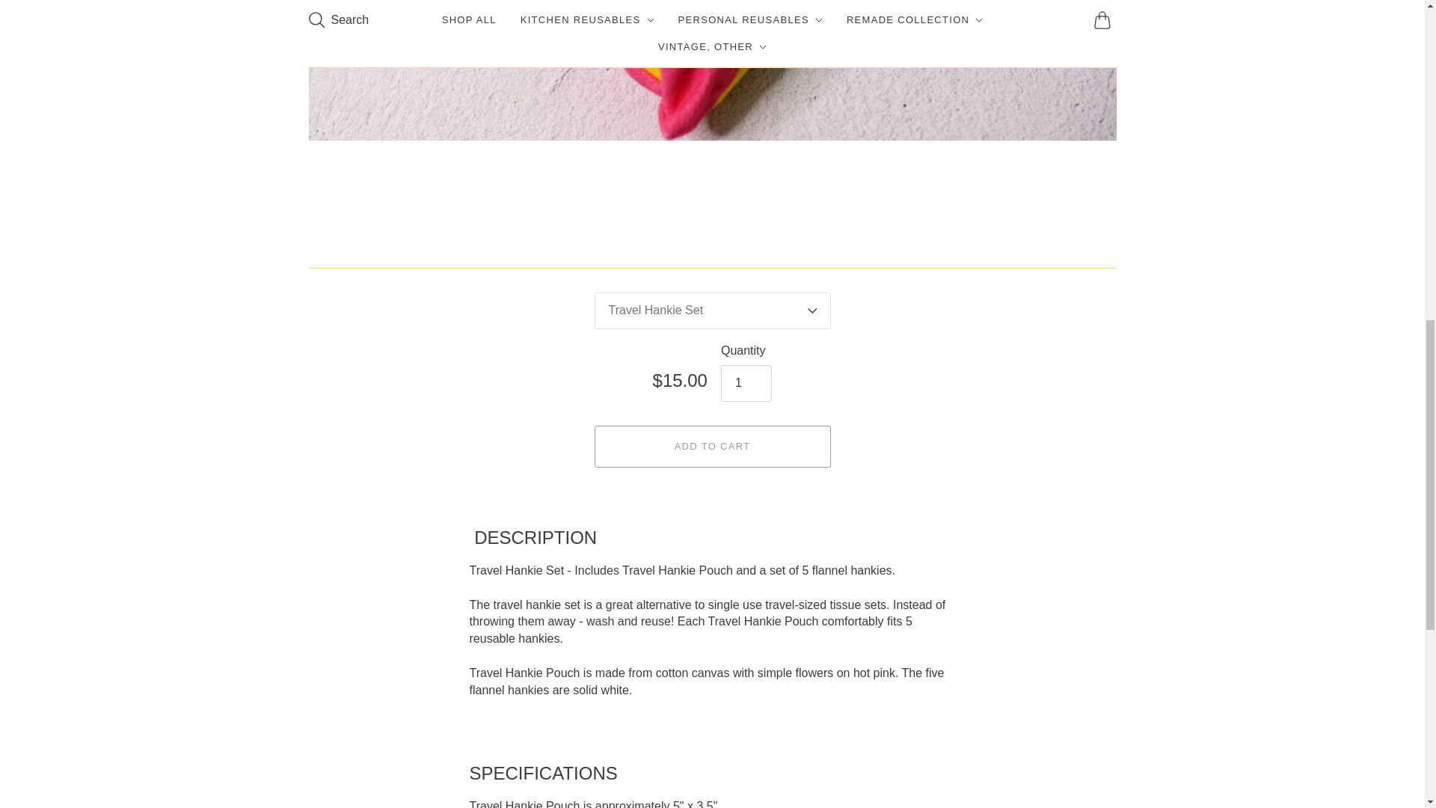 This screenshot has height=808, width=1436. Describe the element at coordinates (746, 383) in the screenshot. I see `1` at that location.